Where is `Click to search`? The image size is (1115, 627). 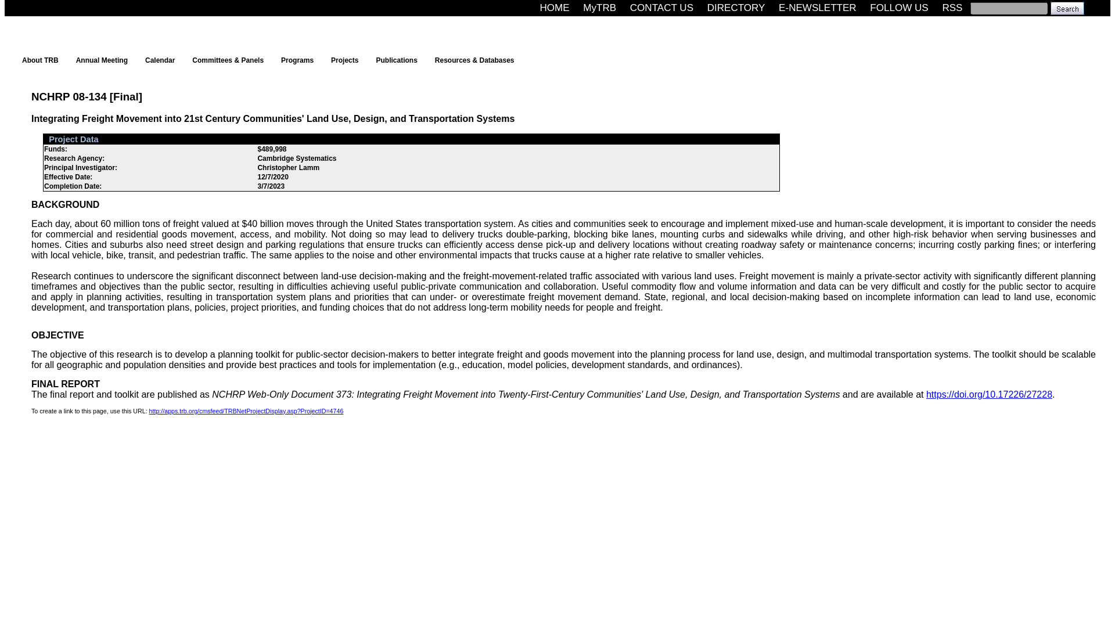 Click to search is located at coordinates (1067, 8).